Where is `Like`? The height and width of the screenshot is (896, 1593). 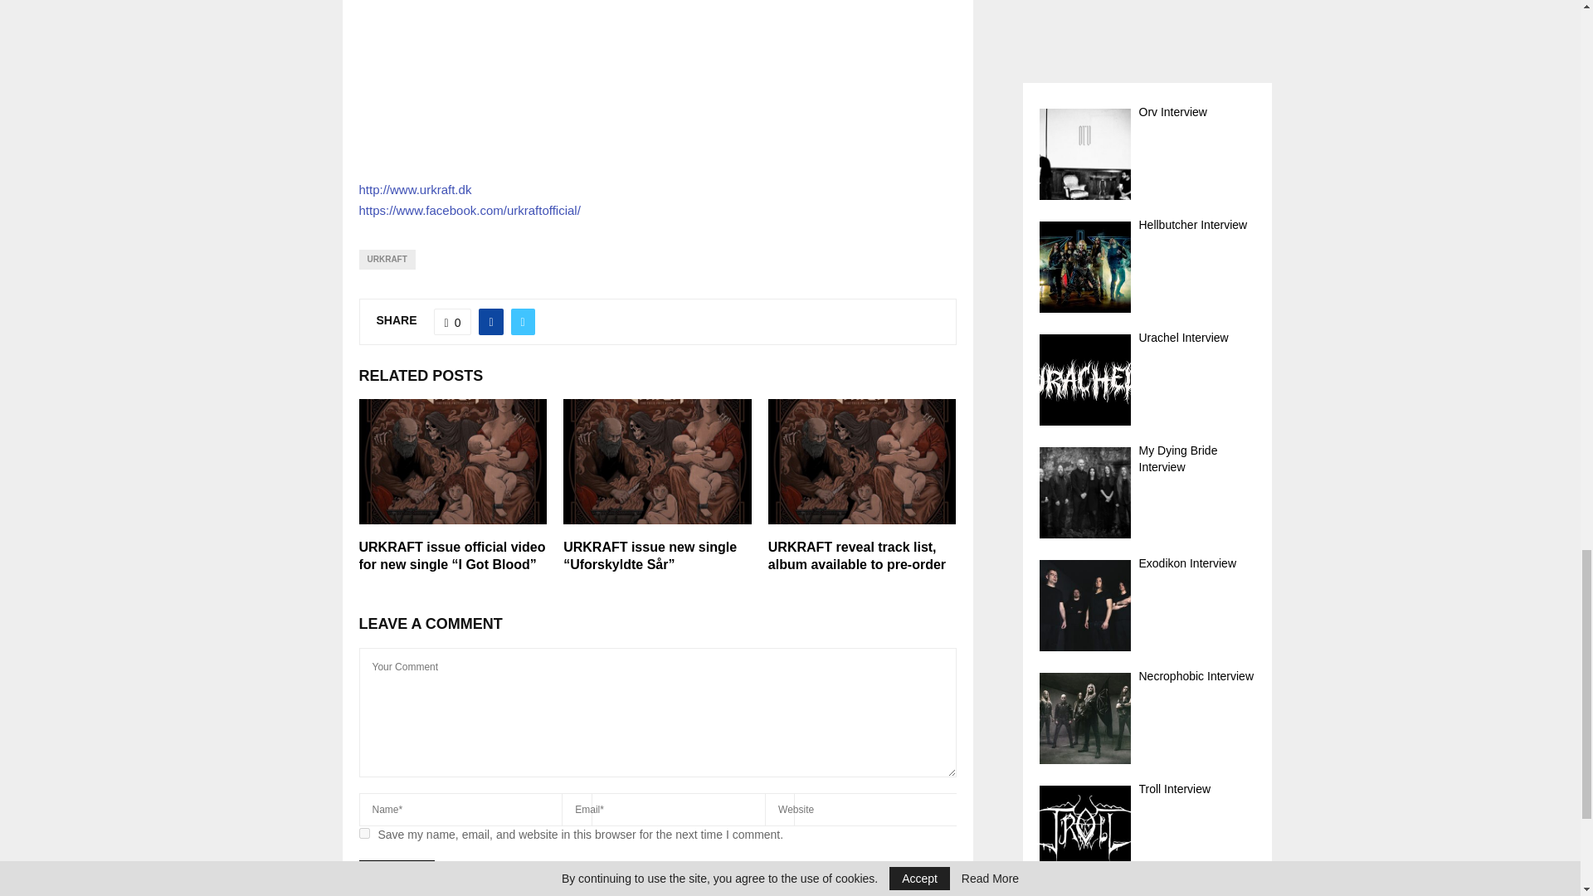
Like is located at coordinates (452, 321).